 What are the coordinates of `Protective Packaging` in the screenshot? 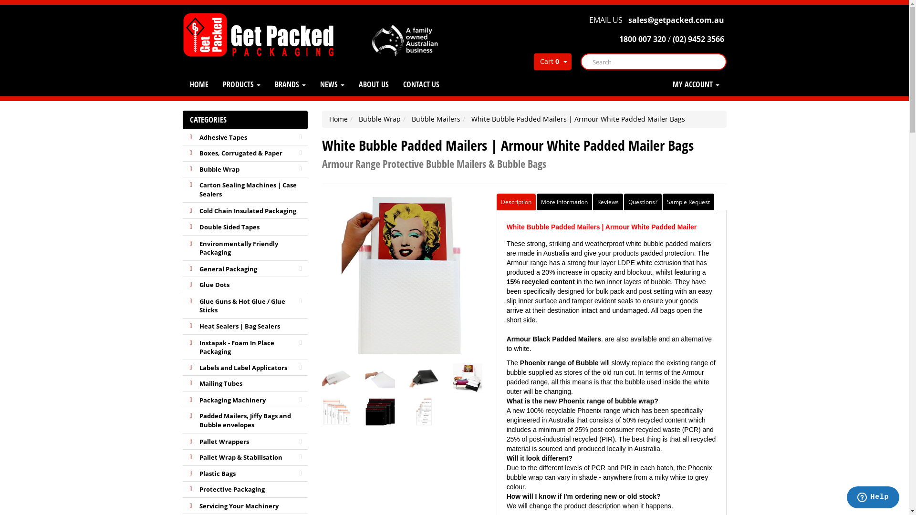 It's located at (245, 490).